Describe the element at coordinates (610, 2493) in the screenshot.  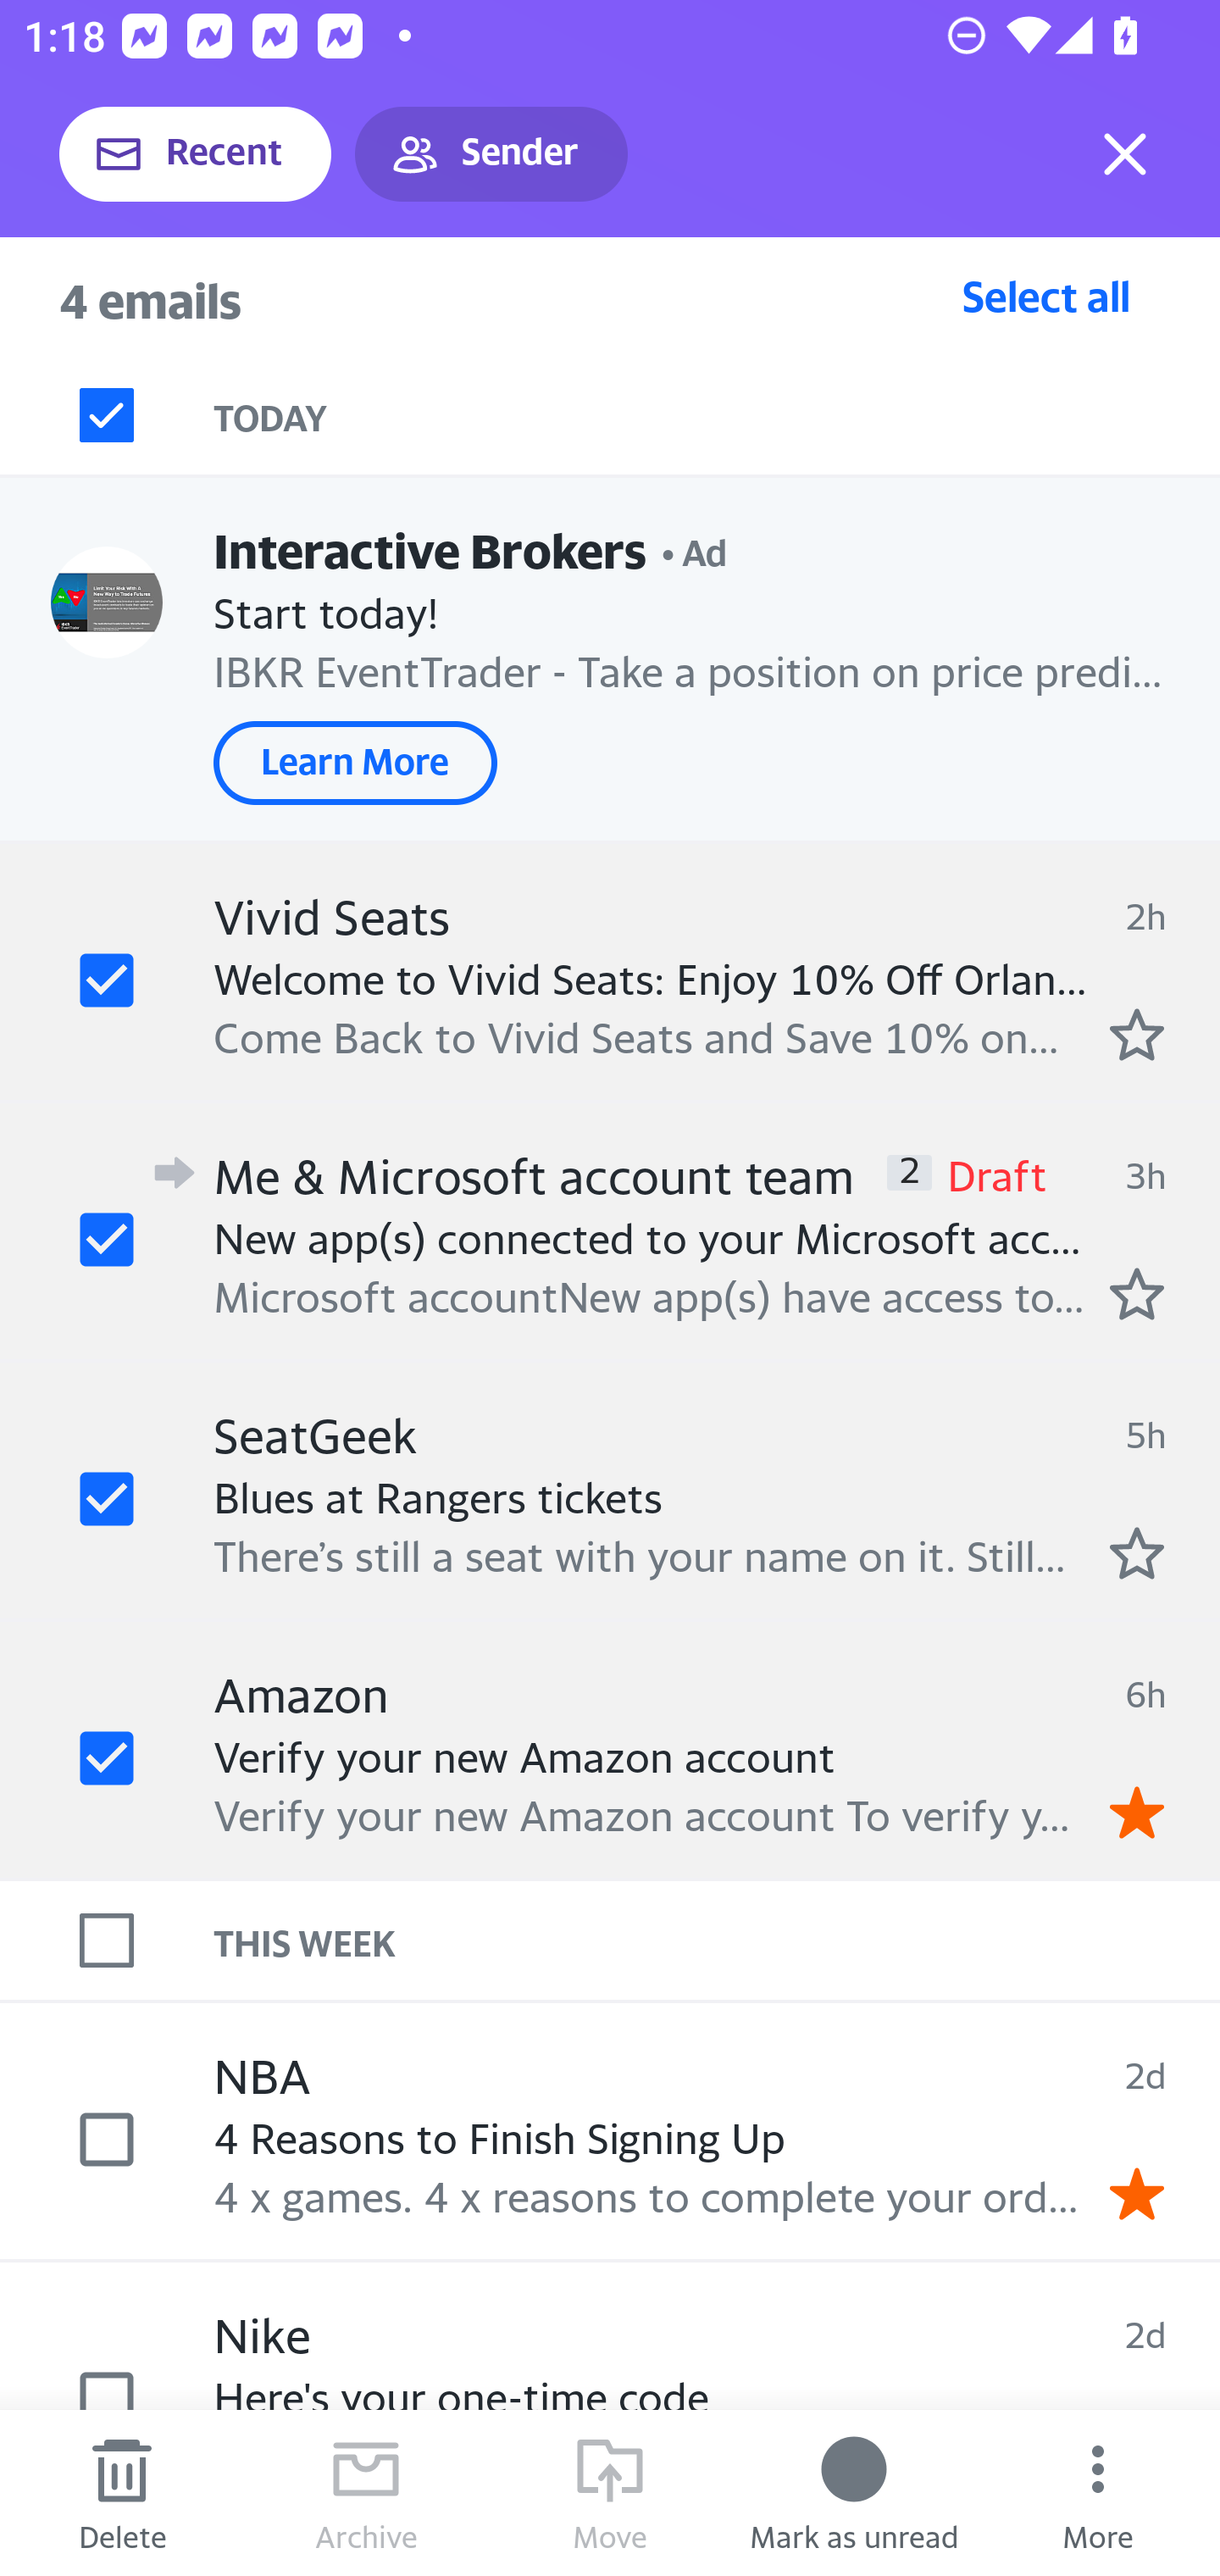
I see `Move` at that location.